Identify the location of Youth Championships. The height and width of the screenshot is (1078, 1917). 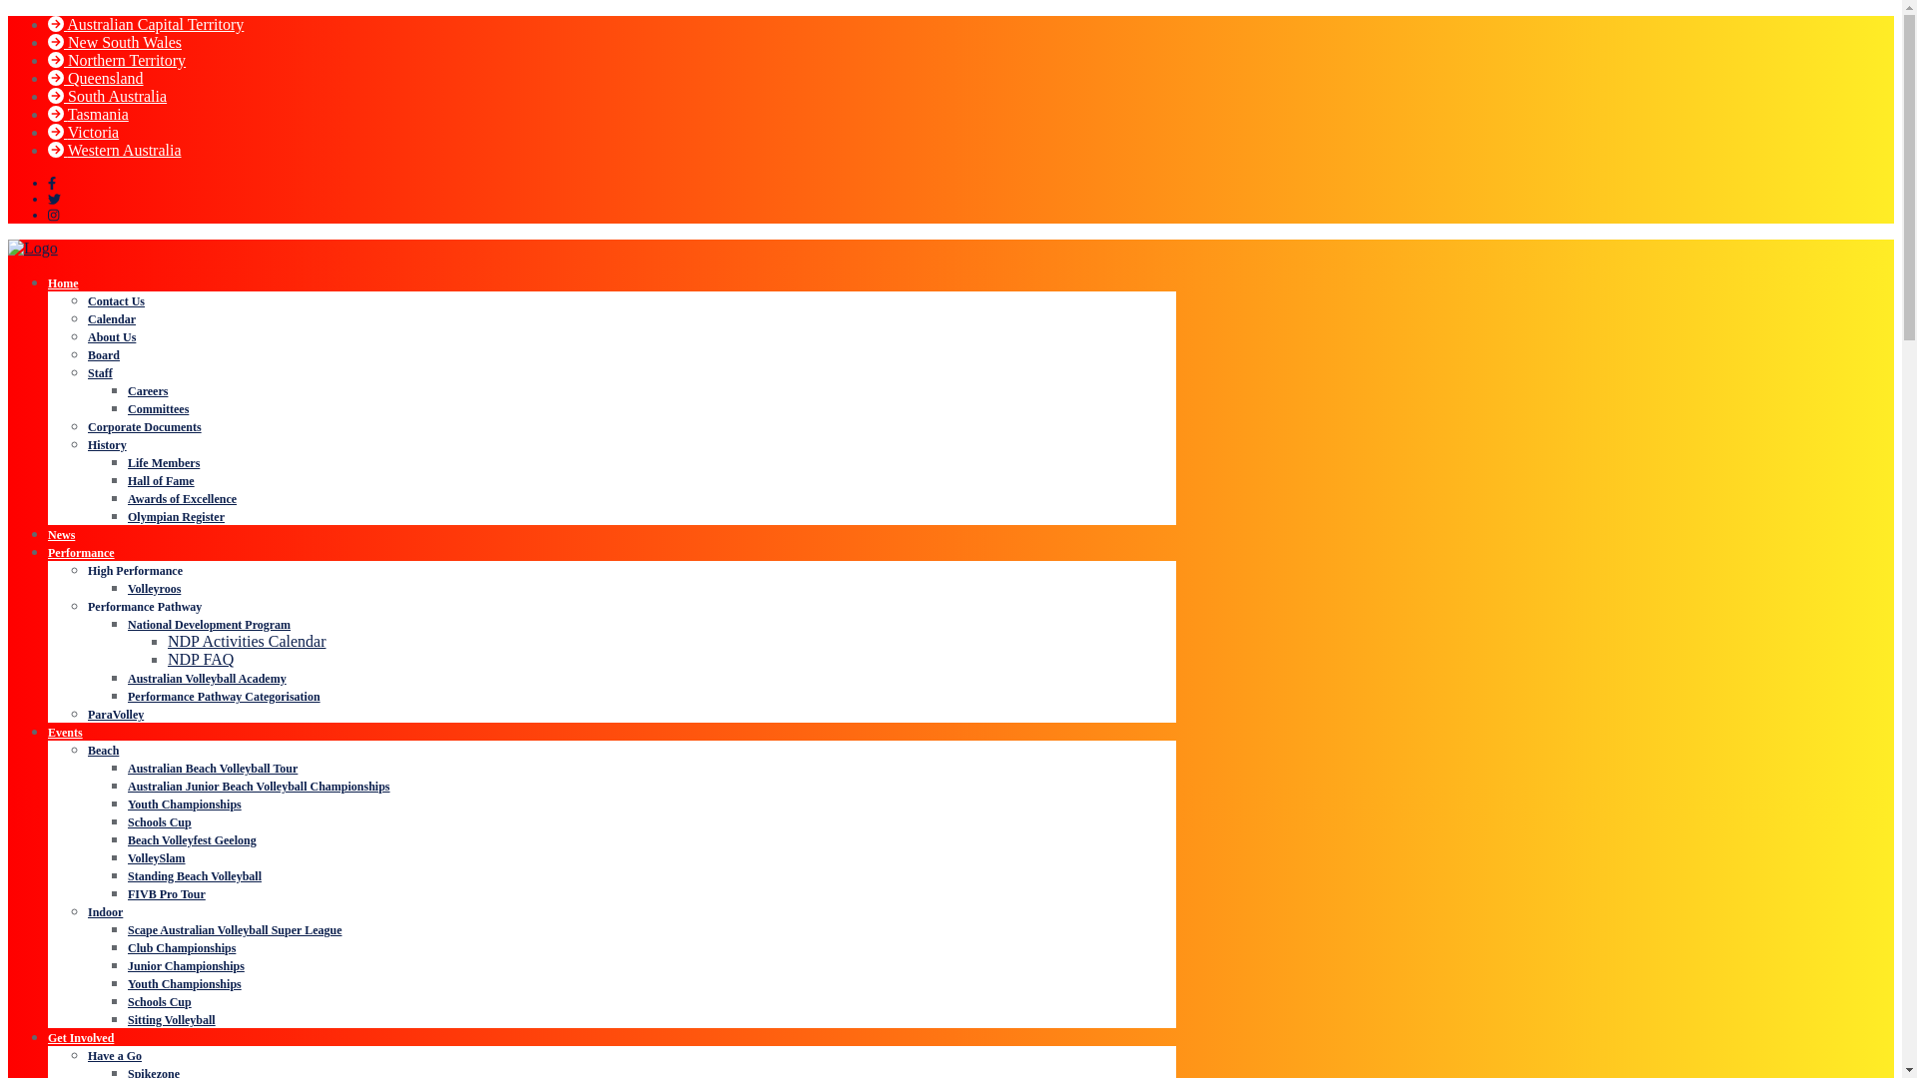
(185, 984).